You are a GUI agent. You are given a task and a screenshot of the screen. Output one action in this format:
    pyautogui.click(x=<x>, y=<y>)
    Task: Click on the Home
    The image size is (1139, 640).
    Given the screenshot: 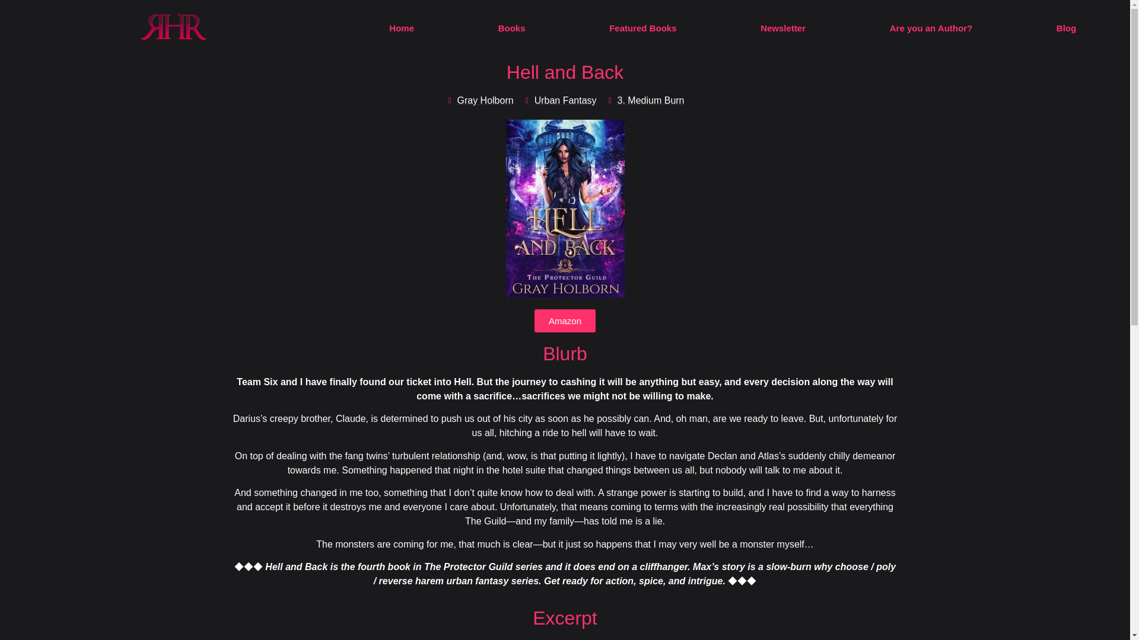 What is the action you would take?
    pyautogui.click(x=402, y=28)
    